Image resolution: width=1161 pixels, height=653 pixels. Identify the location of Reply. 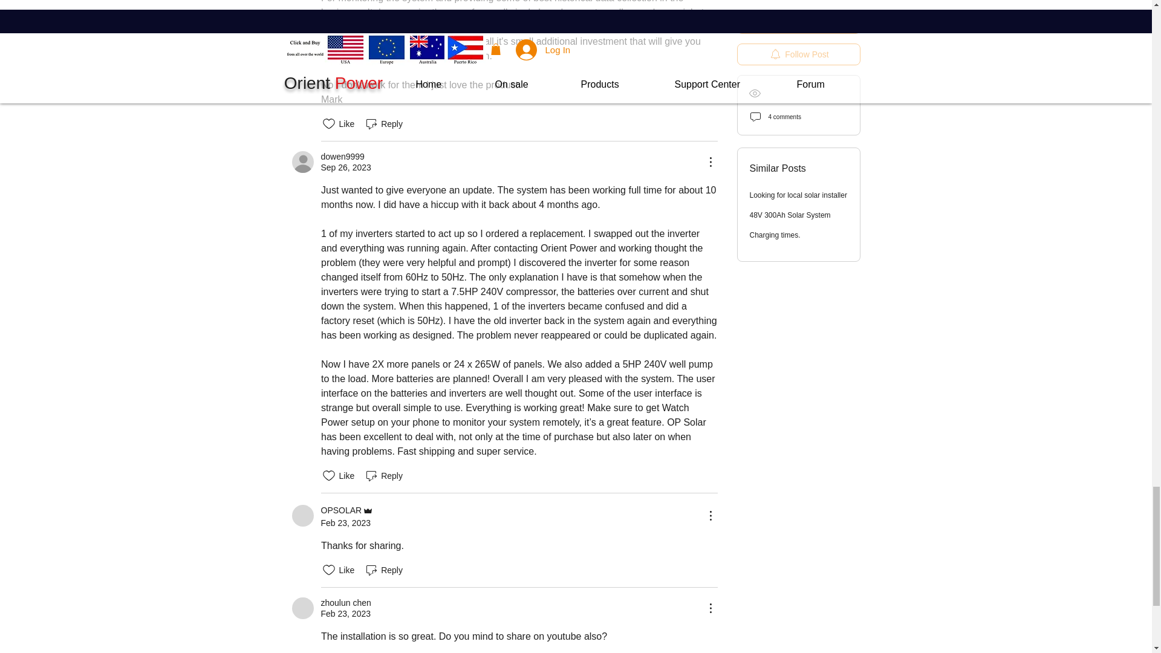
(383, 124).